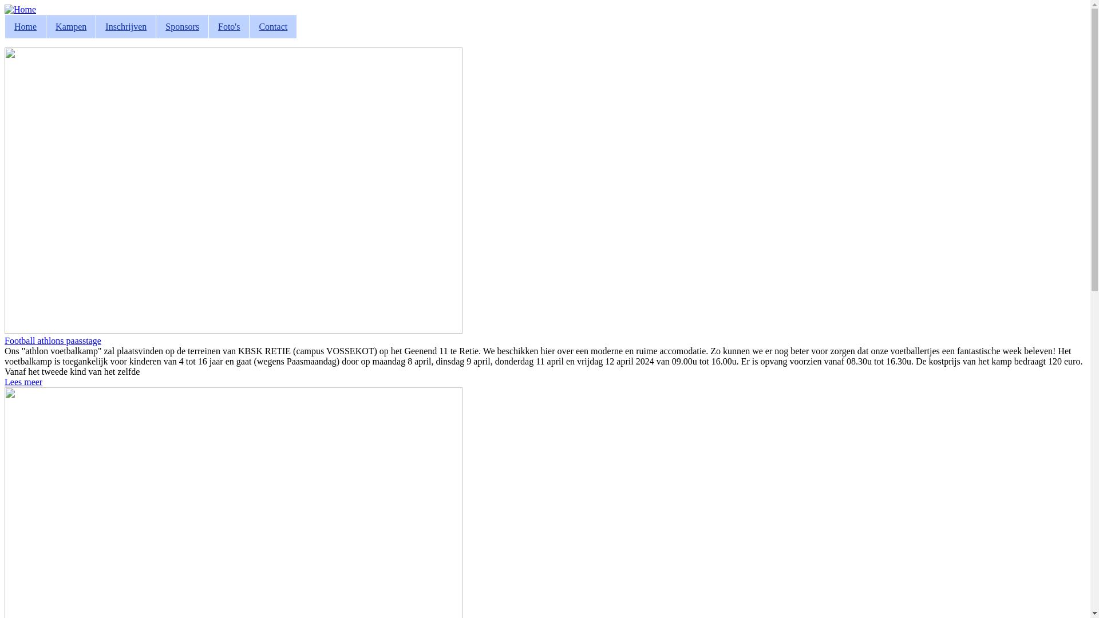 The width and height of the screenshot is (1099, 618). Describe the element at coordinates (234, 331) in the screenshot. I see `Football athlons paasstage` at that location.